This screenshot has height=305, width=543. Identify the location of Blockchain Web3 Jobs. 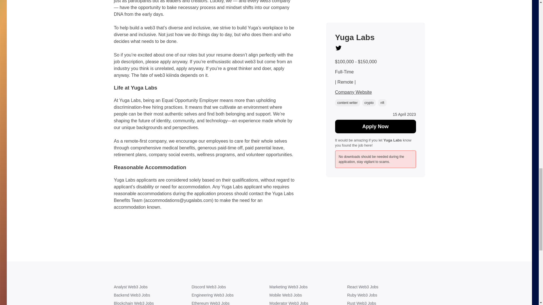
(152, 303).